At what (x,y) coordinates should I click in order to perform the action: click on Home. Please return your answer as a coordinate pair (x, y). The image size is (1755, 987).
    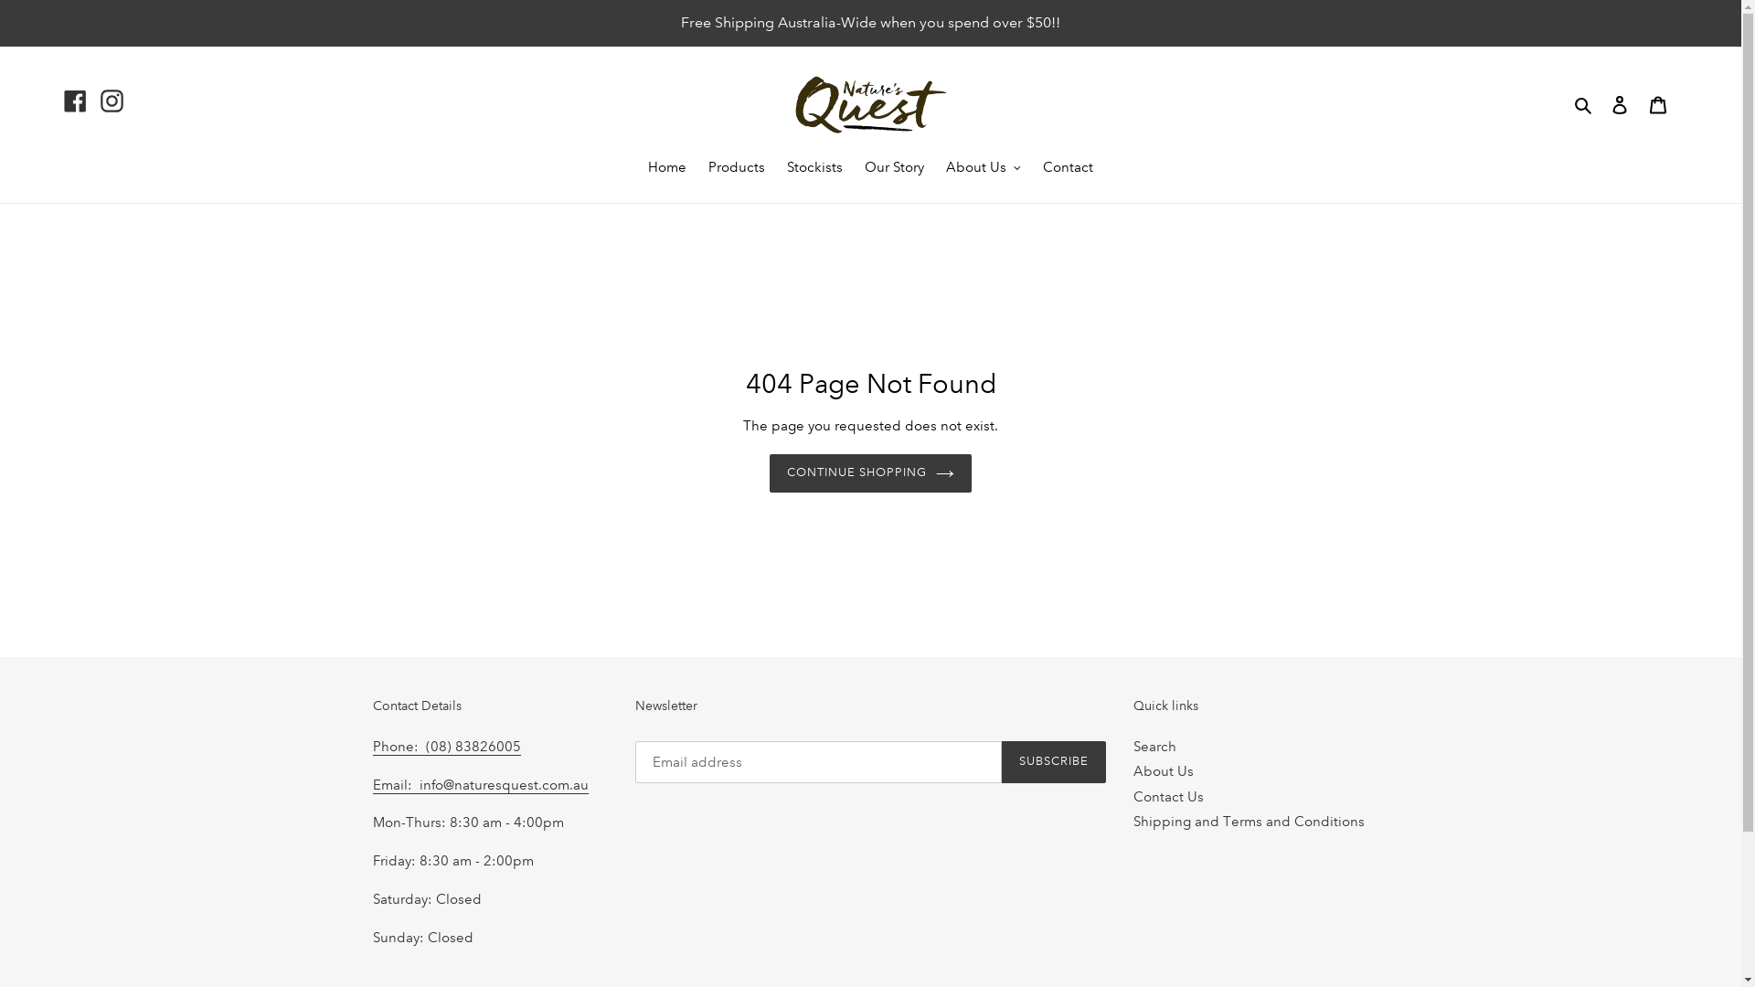
    Looking at the image, I should click on (667, 169).